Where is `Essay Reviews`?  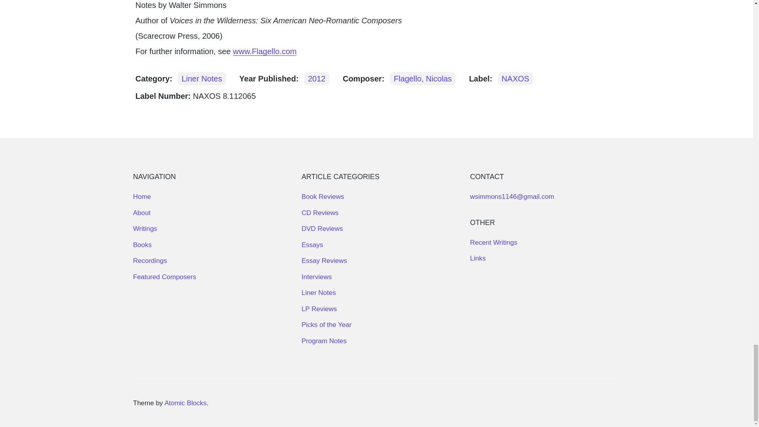 Essay Reviews is located at coordinates (324, 261).